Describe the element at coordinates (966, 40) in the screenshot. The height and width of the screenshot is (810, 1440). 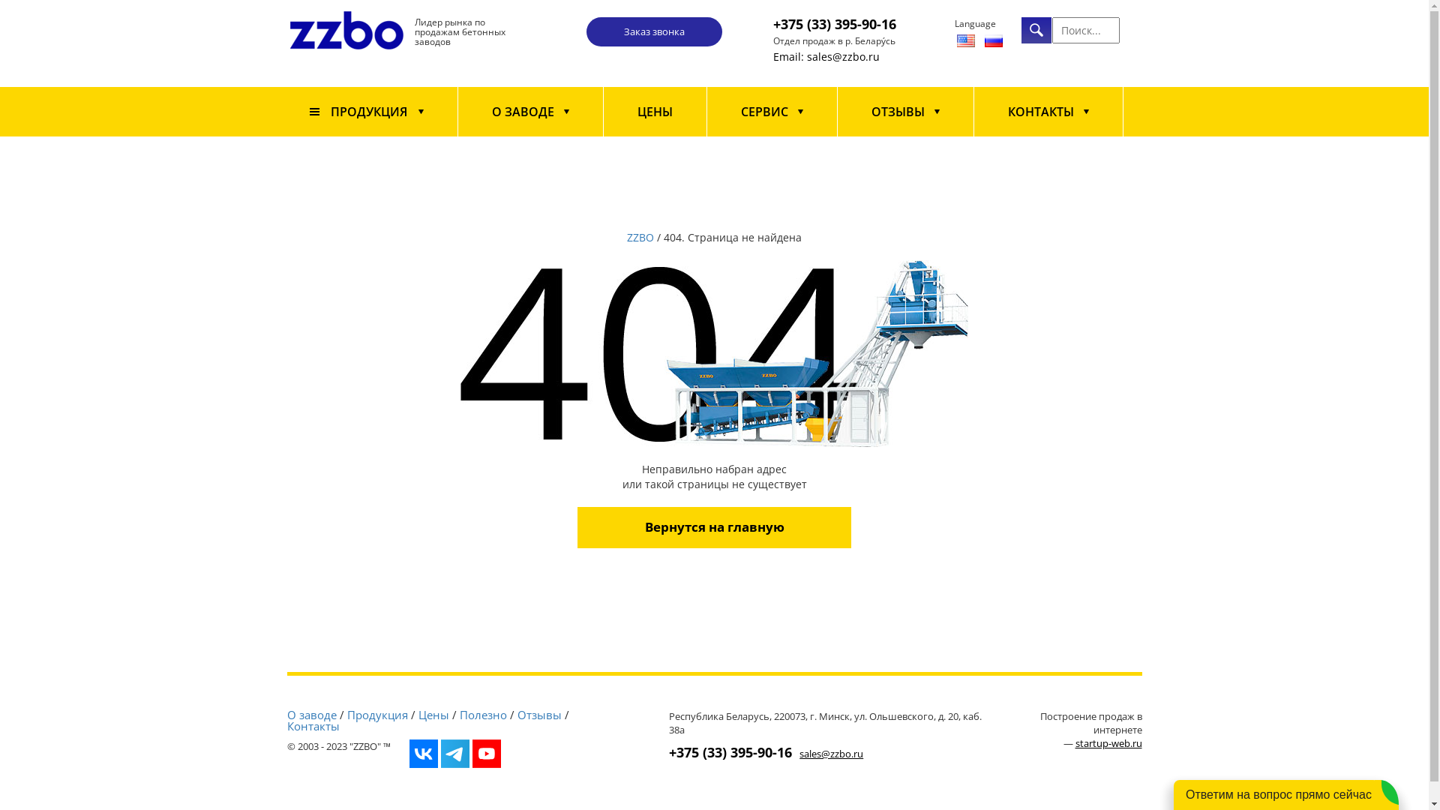
I see `English` at that location.